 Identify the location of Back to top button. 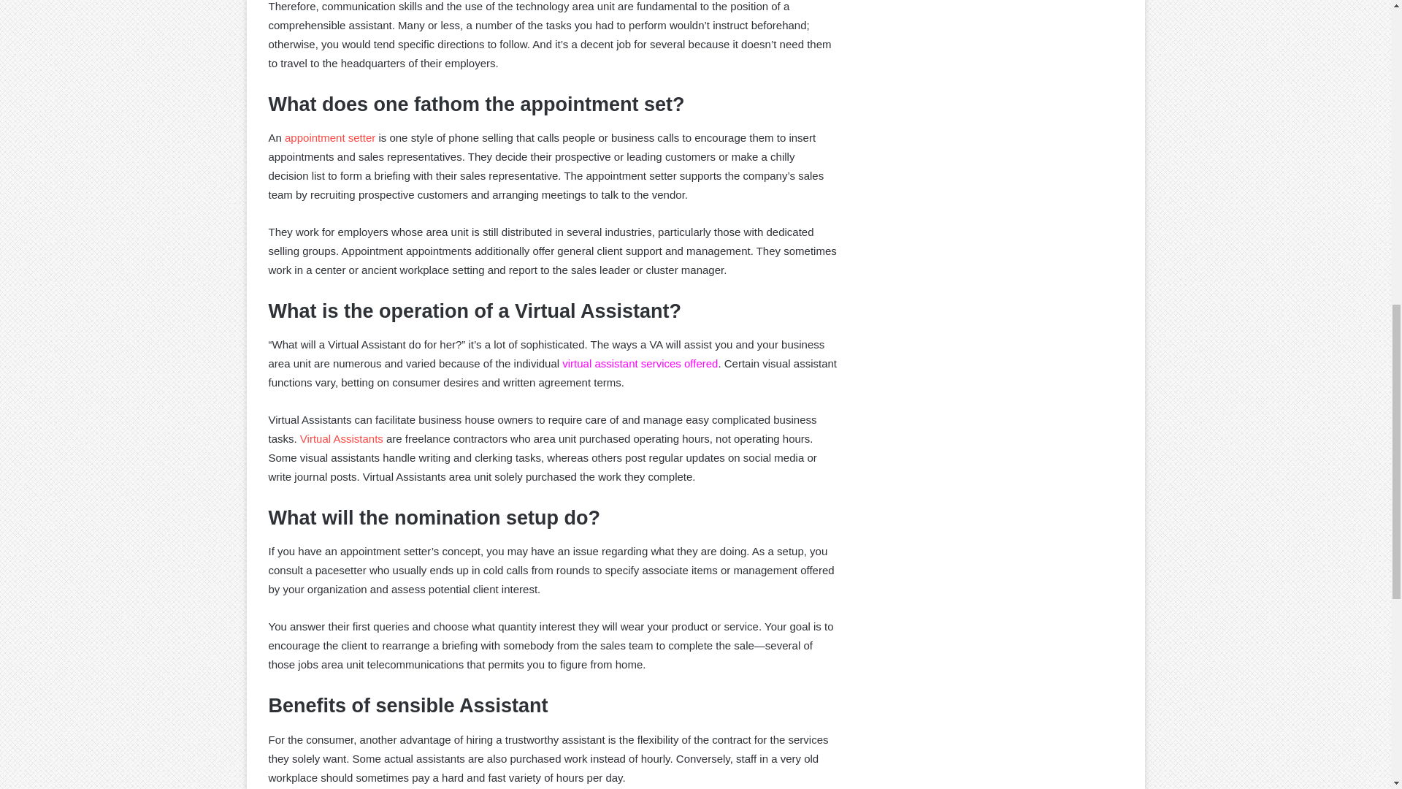
(1367, 60).